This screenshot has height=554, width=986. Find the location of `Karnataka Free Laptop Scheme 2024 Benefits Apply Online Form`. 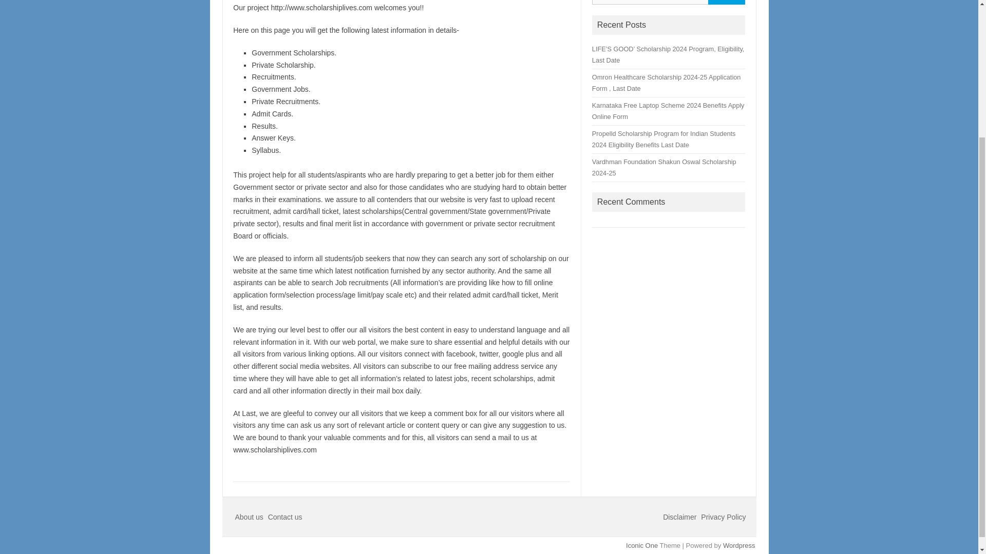

Karnataka Free Laptop Scheme 2024 Benefits Apply Online Form is located at coordinates (668, 111).